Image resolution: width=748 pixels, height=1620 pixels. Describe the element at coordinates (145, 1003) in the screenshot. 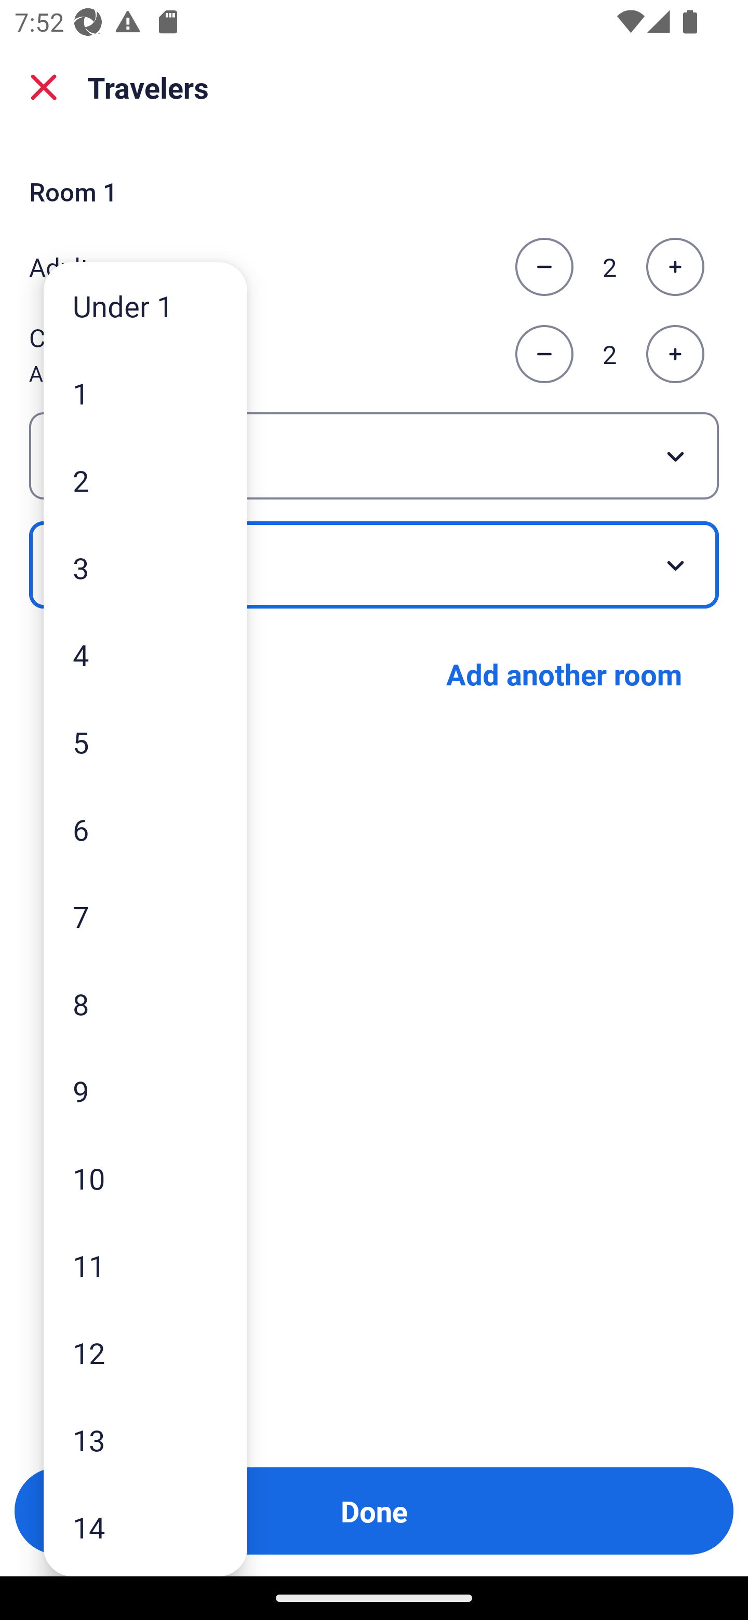

I see `8` at that location.